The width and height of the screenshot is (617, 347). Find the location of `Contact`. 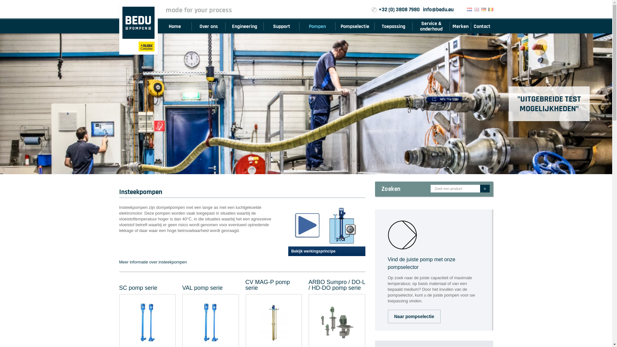

Contact is located at coordinates (482, 26).